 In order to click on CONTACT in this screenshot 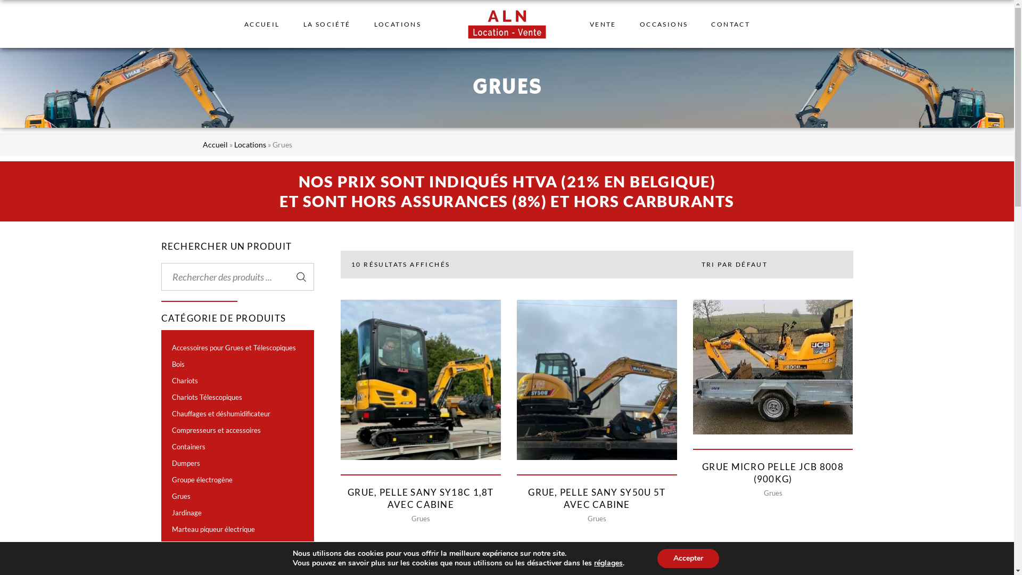, I will do `click(730, 24)`.